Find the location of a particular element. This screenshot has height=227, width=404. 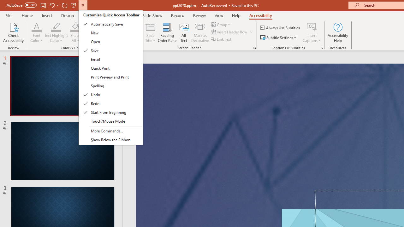

Insert Captions is located at coordinates (312, 26).